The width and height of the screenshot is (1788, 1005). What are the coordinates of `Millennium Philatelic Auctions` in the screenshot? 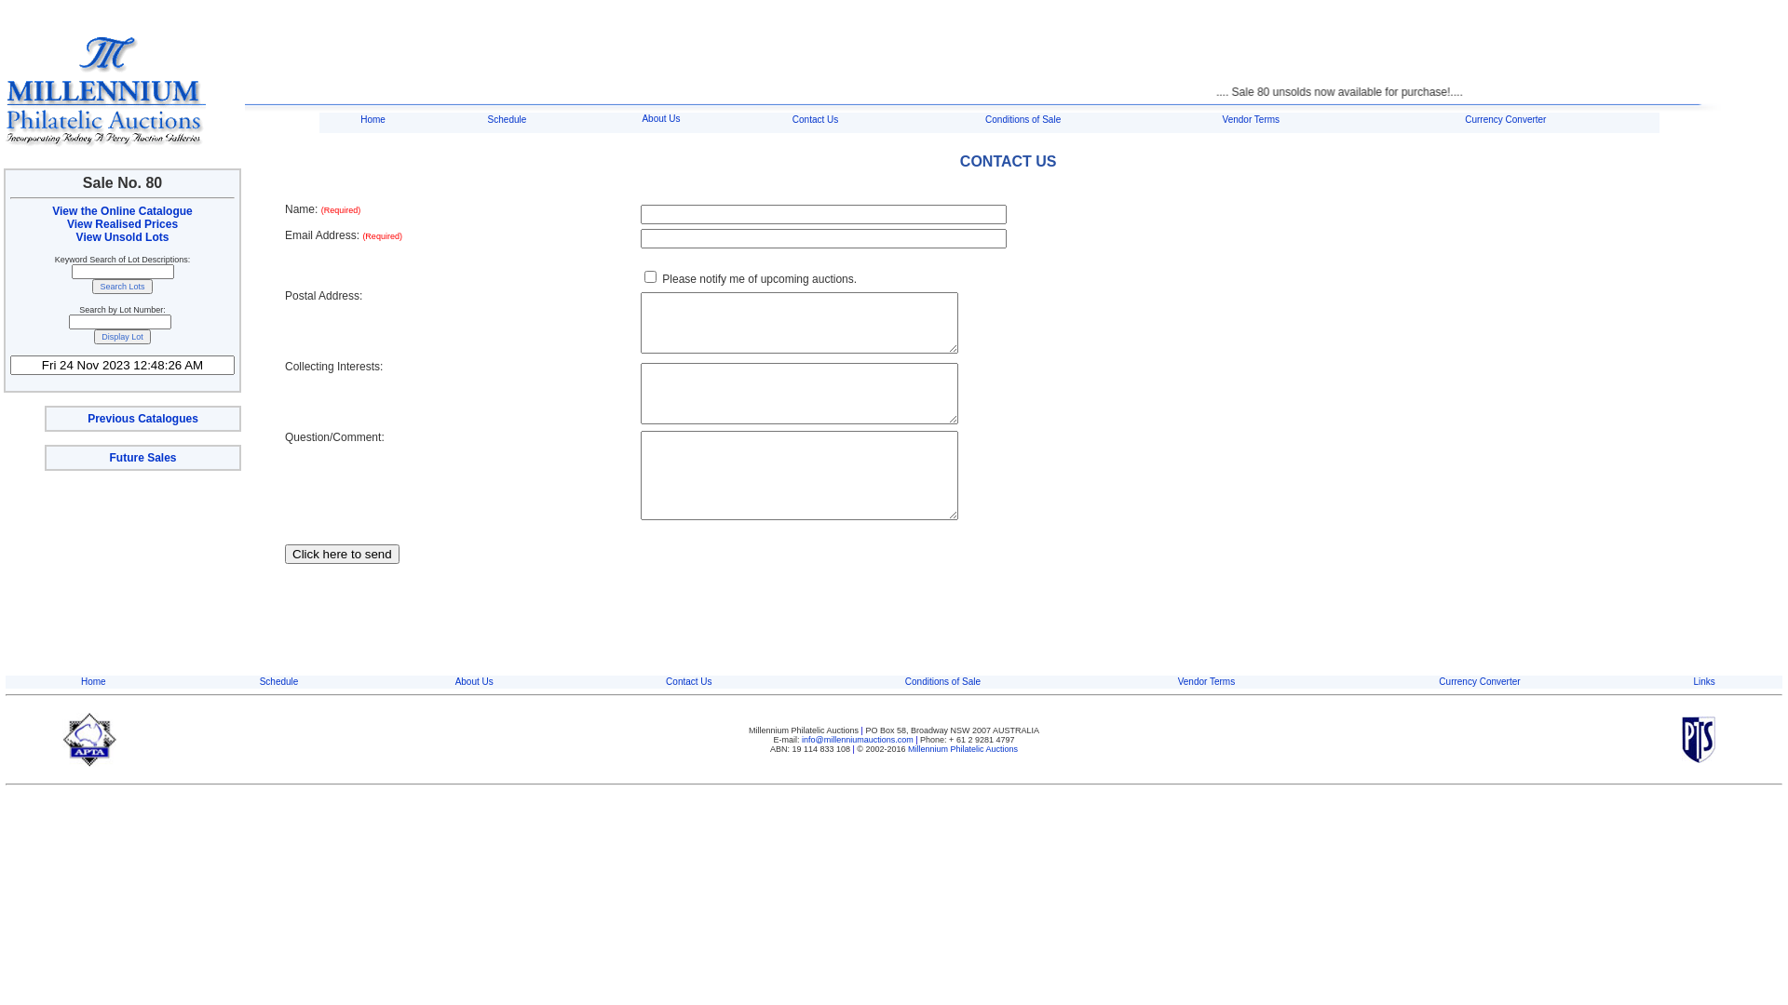 It's located at (963, 749).